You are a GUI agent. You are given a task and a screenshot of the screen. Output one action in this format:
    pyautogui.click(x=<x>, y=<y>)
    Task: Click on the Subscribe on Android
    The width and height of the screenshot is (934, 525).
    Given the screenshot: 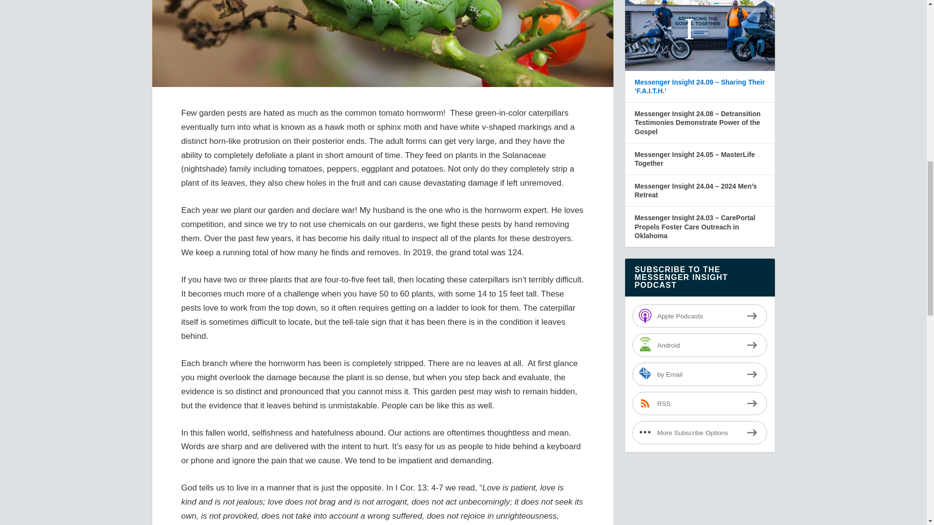 What is the action you would take?
    pyautogui.click(x=700, y=345)
    